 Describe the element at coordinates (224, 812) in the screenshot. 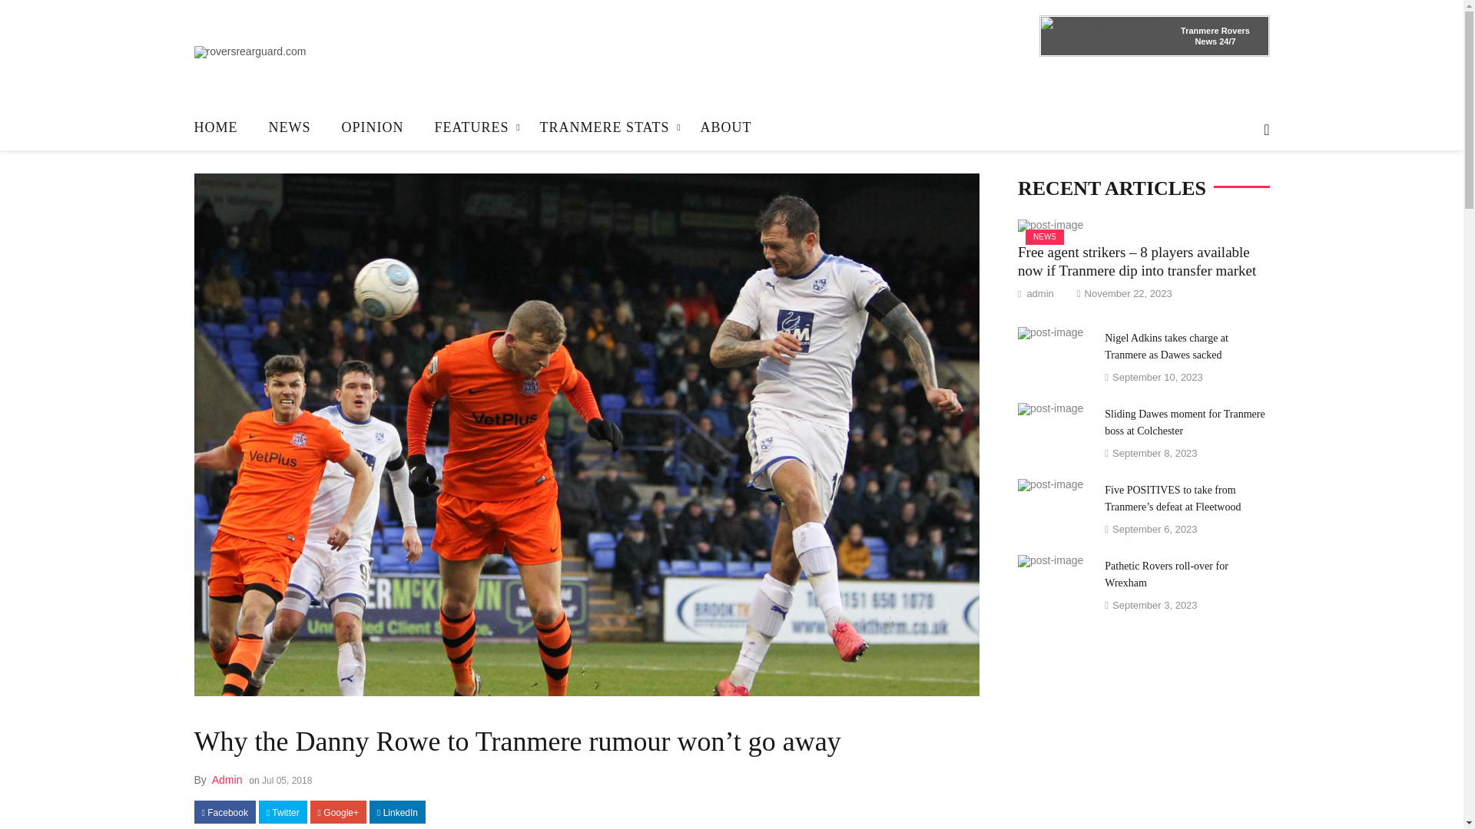

I see `Facebook` at that location.